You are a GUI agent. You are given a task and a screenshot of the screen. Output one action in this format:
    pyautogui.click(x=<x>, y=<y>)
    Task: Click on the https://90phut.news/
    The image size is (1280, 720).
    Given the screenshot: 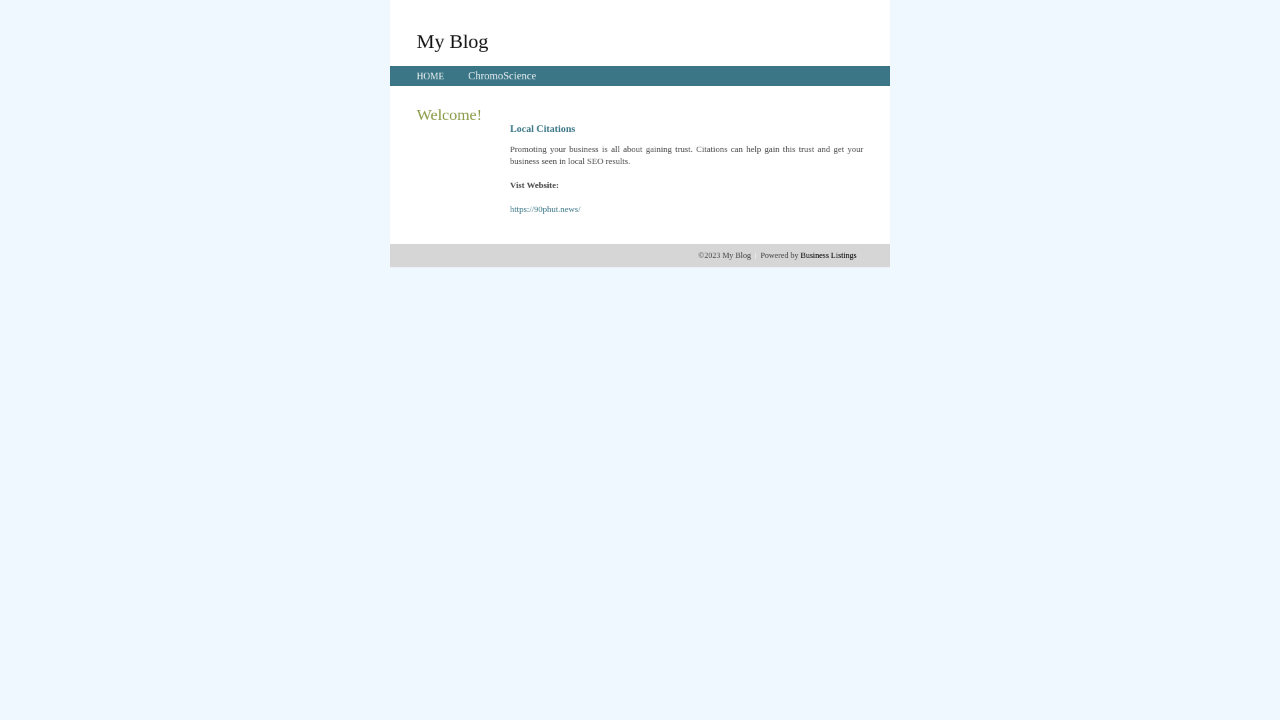 What is the action you would take?
    pyautogui.click(x=545, y=209)
    